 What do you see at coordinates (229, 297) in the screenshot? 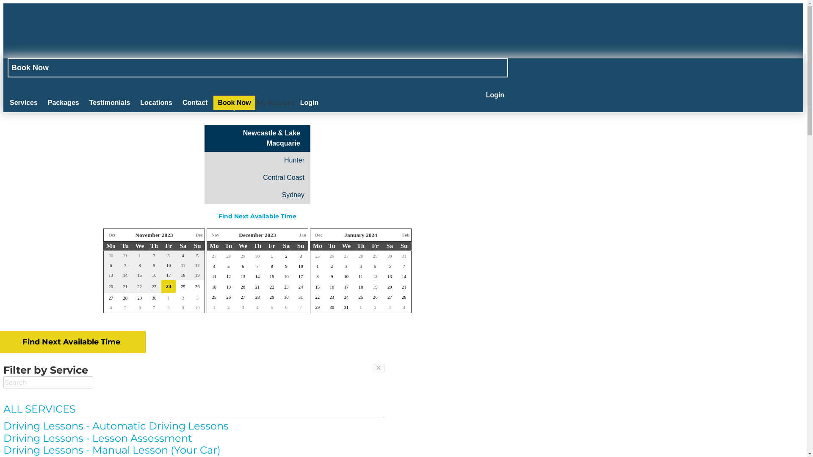
I see `26` at bounding box center [229, 297].